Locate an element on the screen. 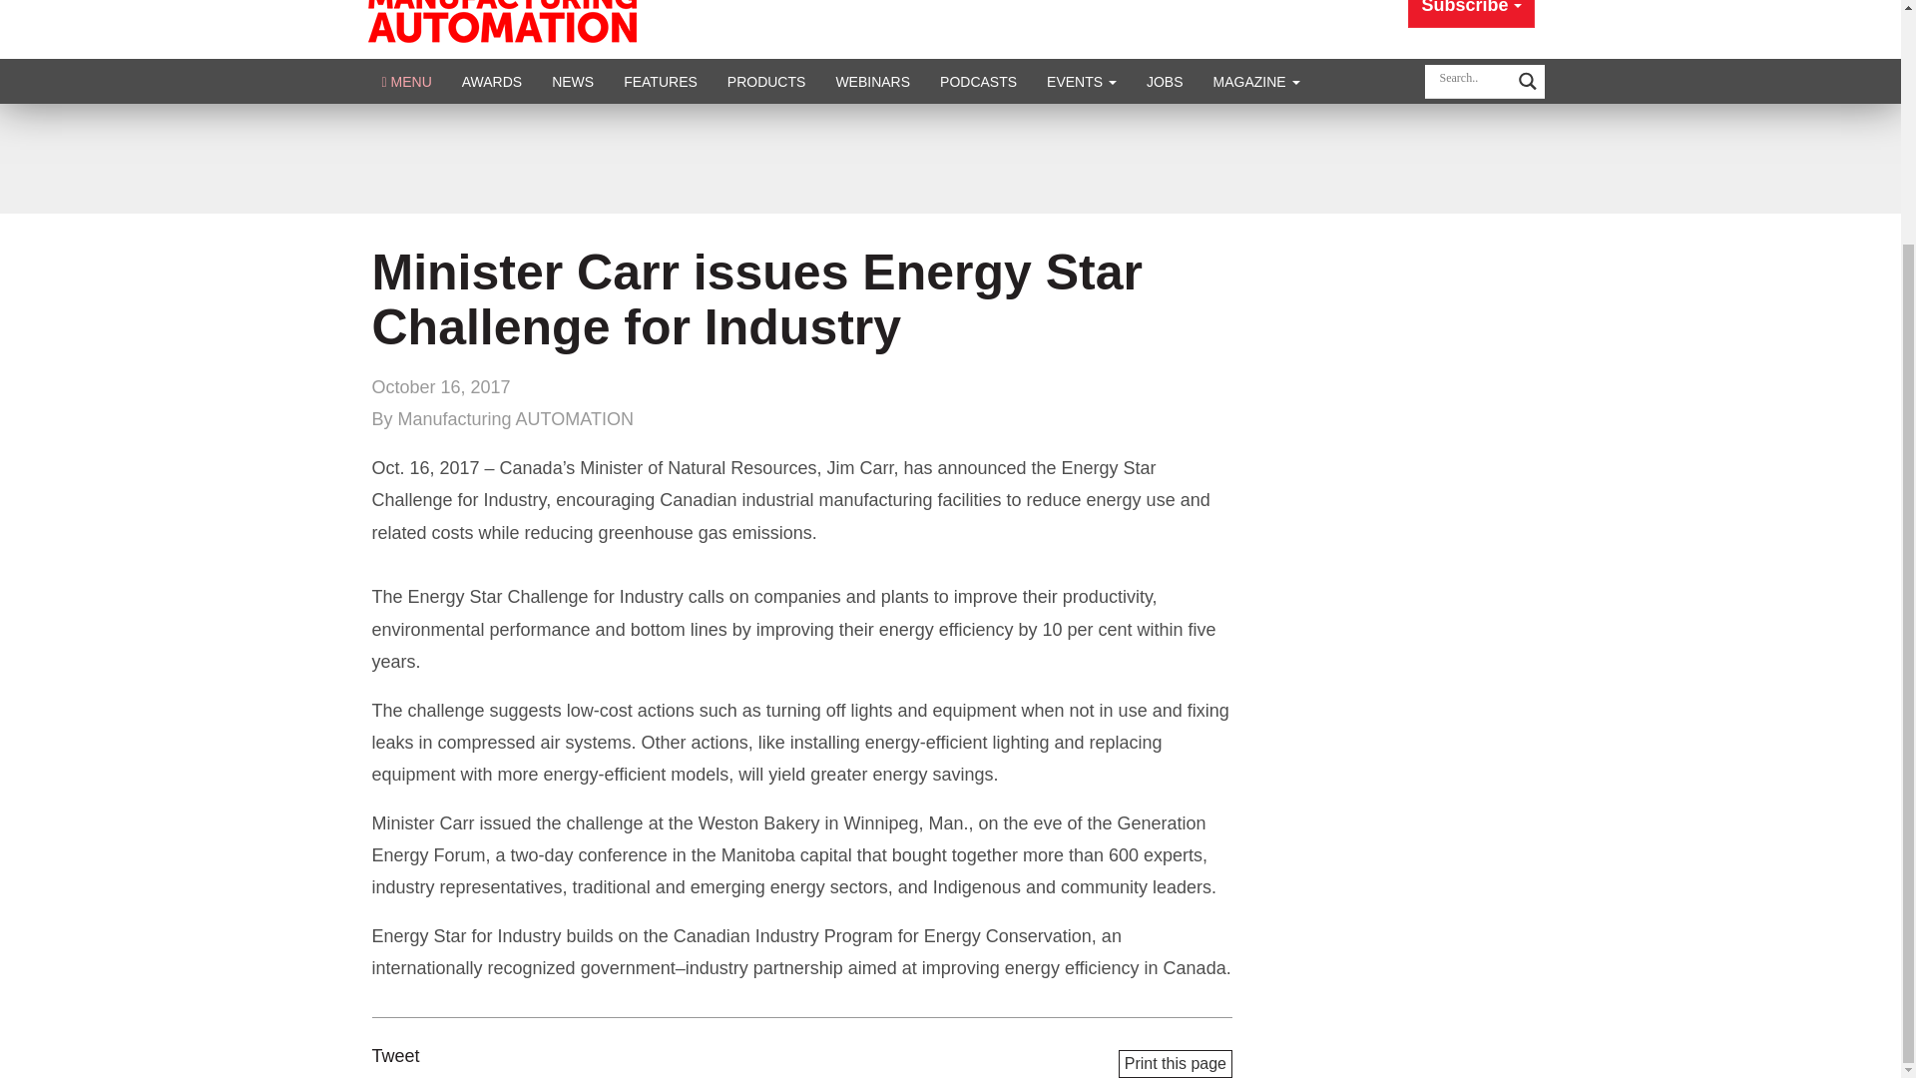 The height and width of the screenshot is (1078, 1916). AWARDS is located at coordinates (491, 81).